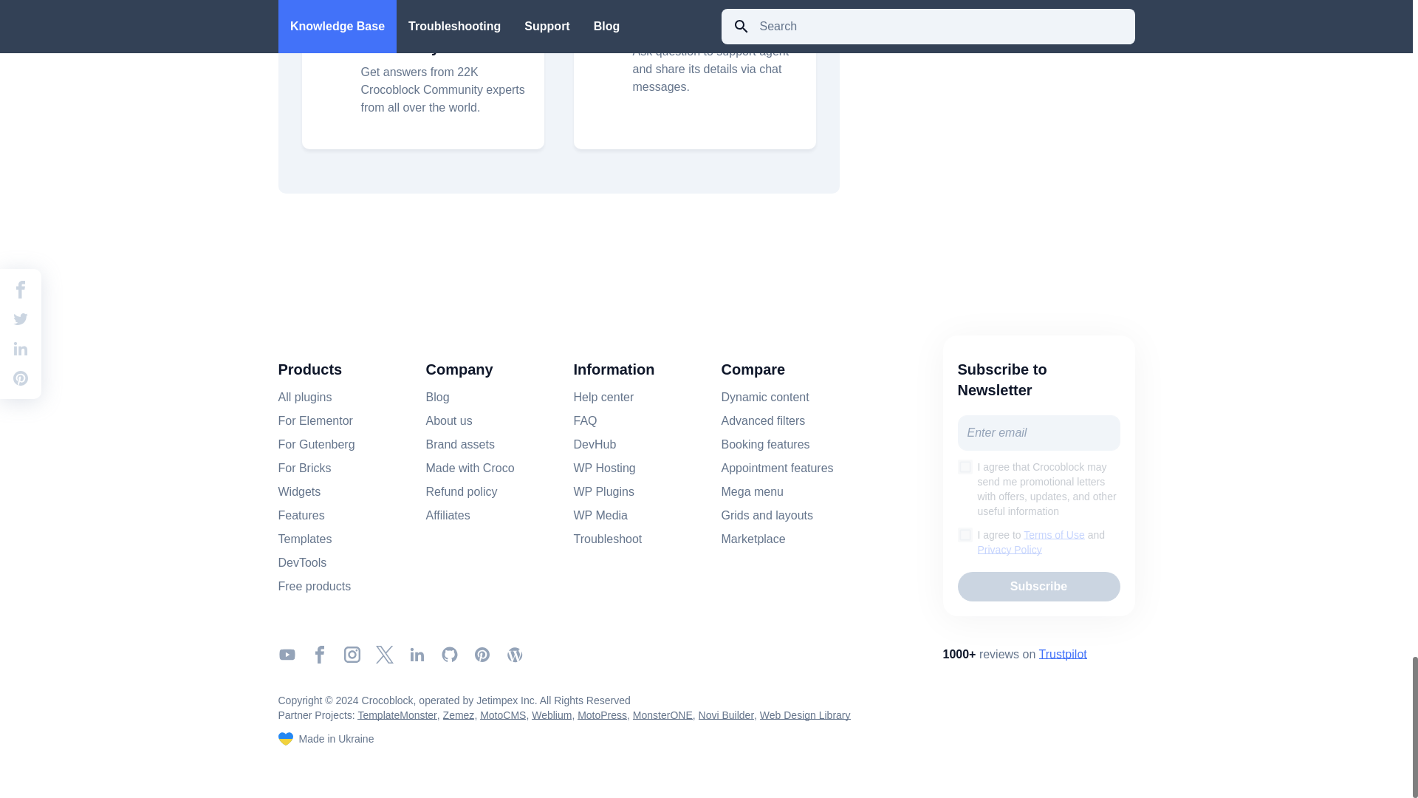 The width and height of the screenshot is (1418, 798). I want to click on Troubleshoot, so click(607, 539).